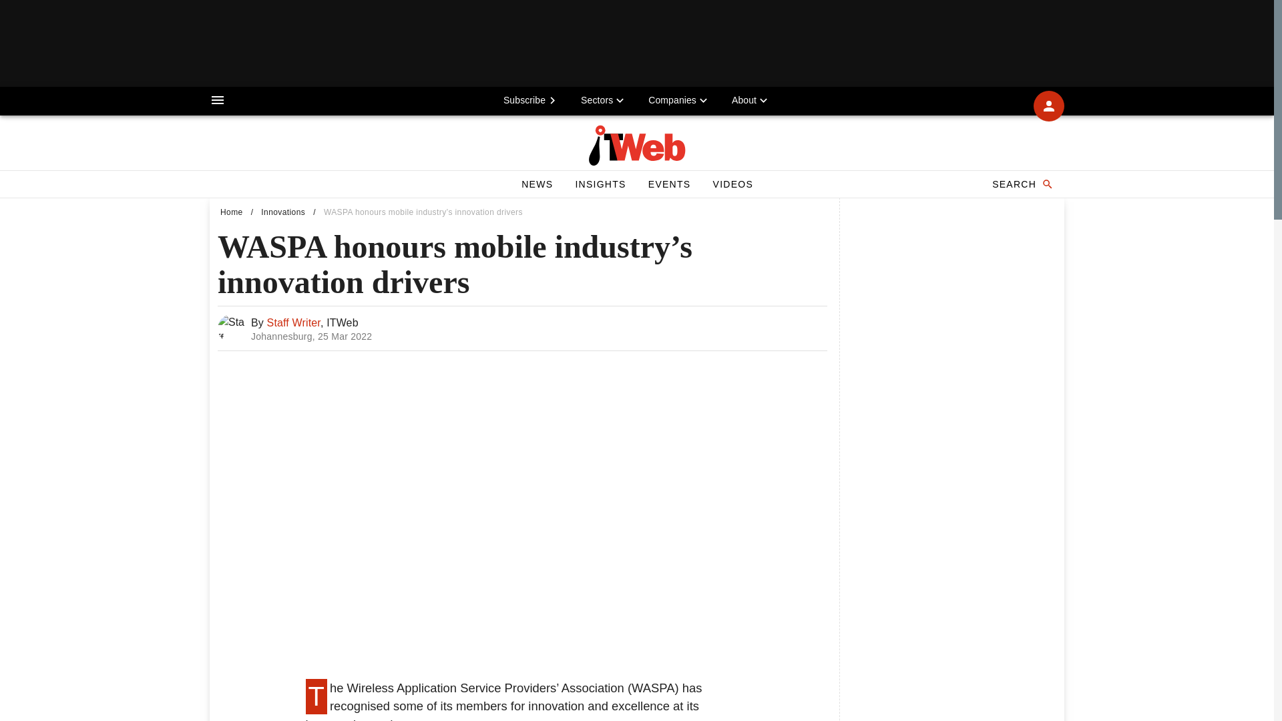 The width and height of the screenshot is (1282, 721). I want to click on NEWS, so click(537, 184).